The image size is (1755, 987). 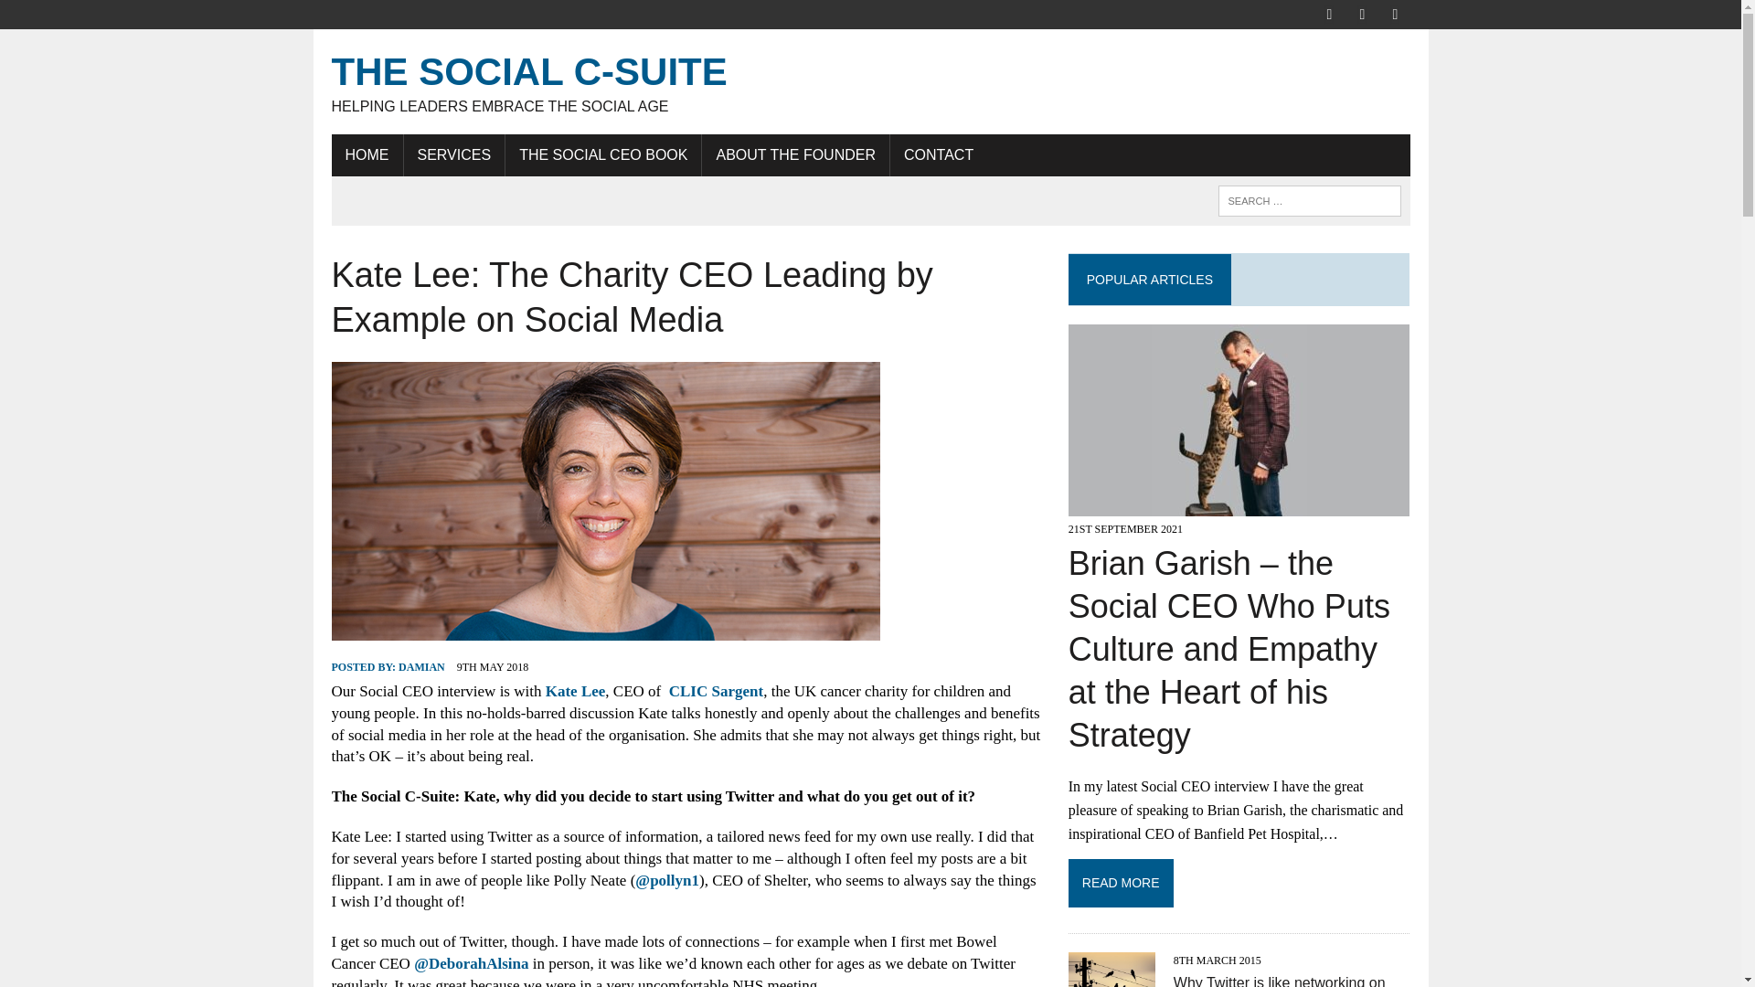 I want to click on Why Twitter is like networking on steroids, so click(x=453, y=155).